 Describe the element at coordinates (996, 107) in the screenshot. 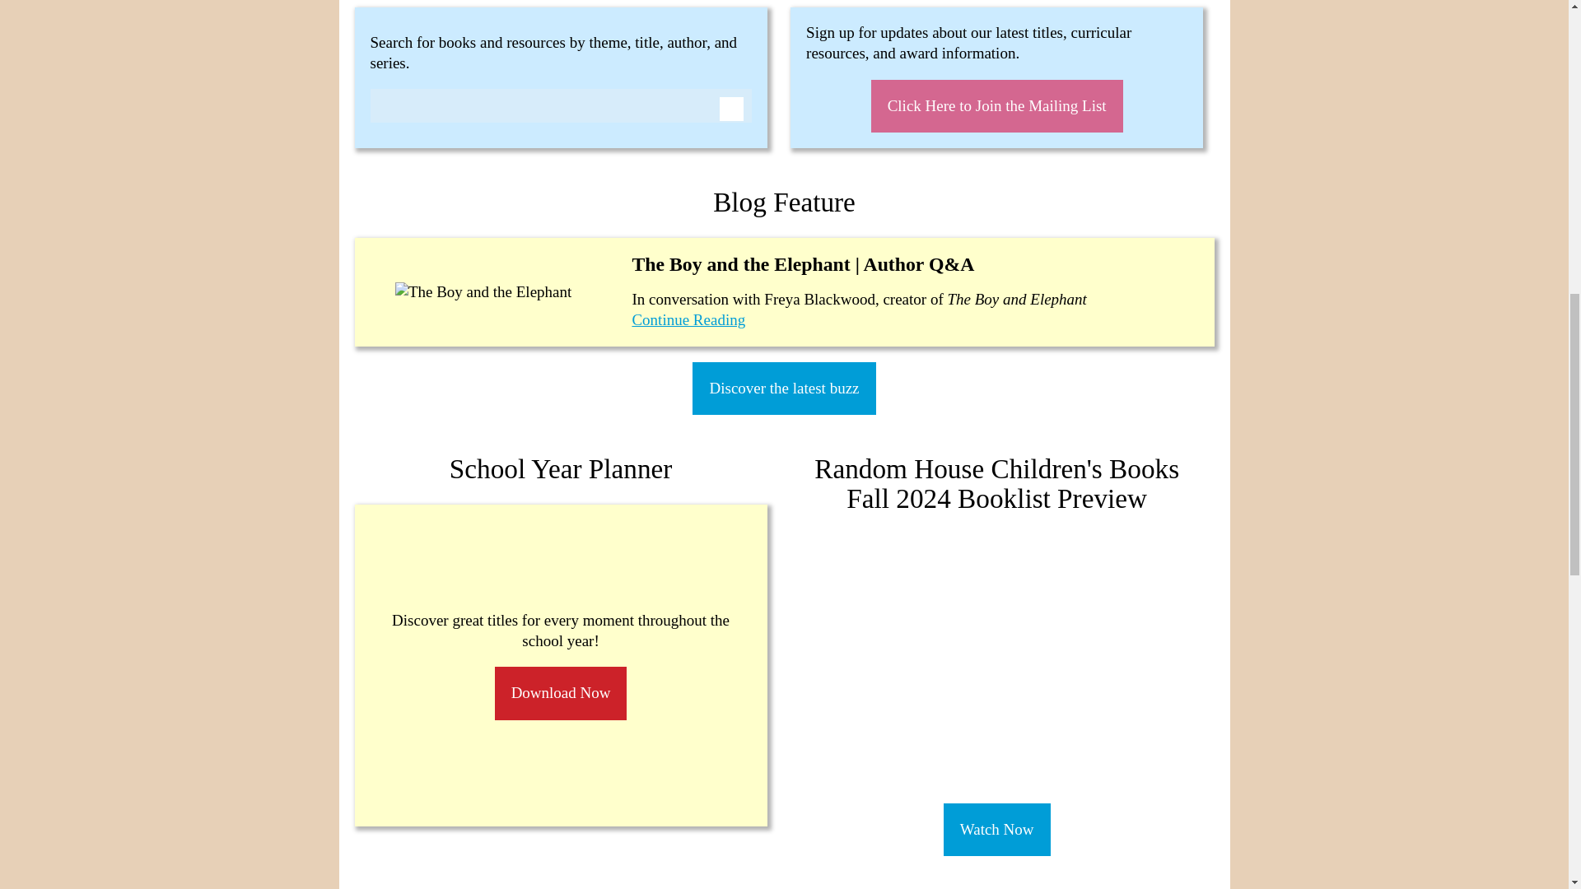

I see `Click Here to Join the Mailing List` at that location.